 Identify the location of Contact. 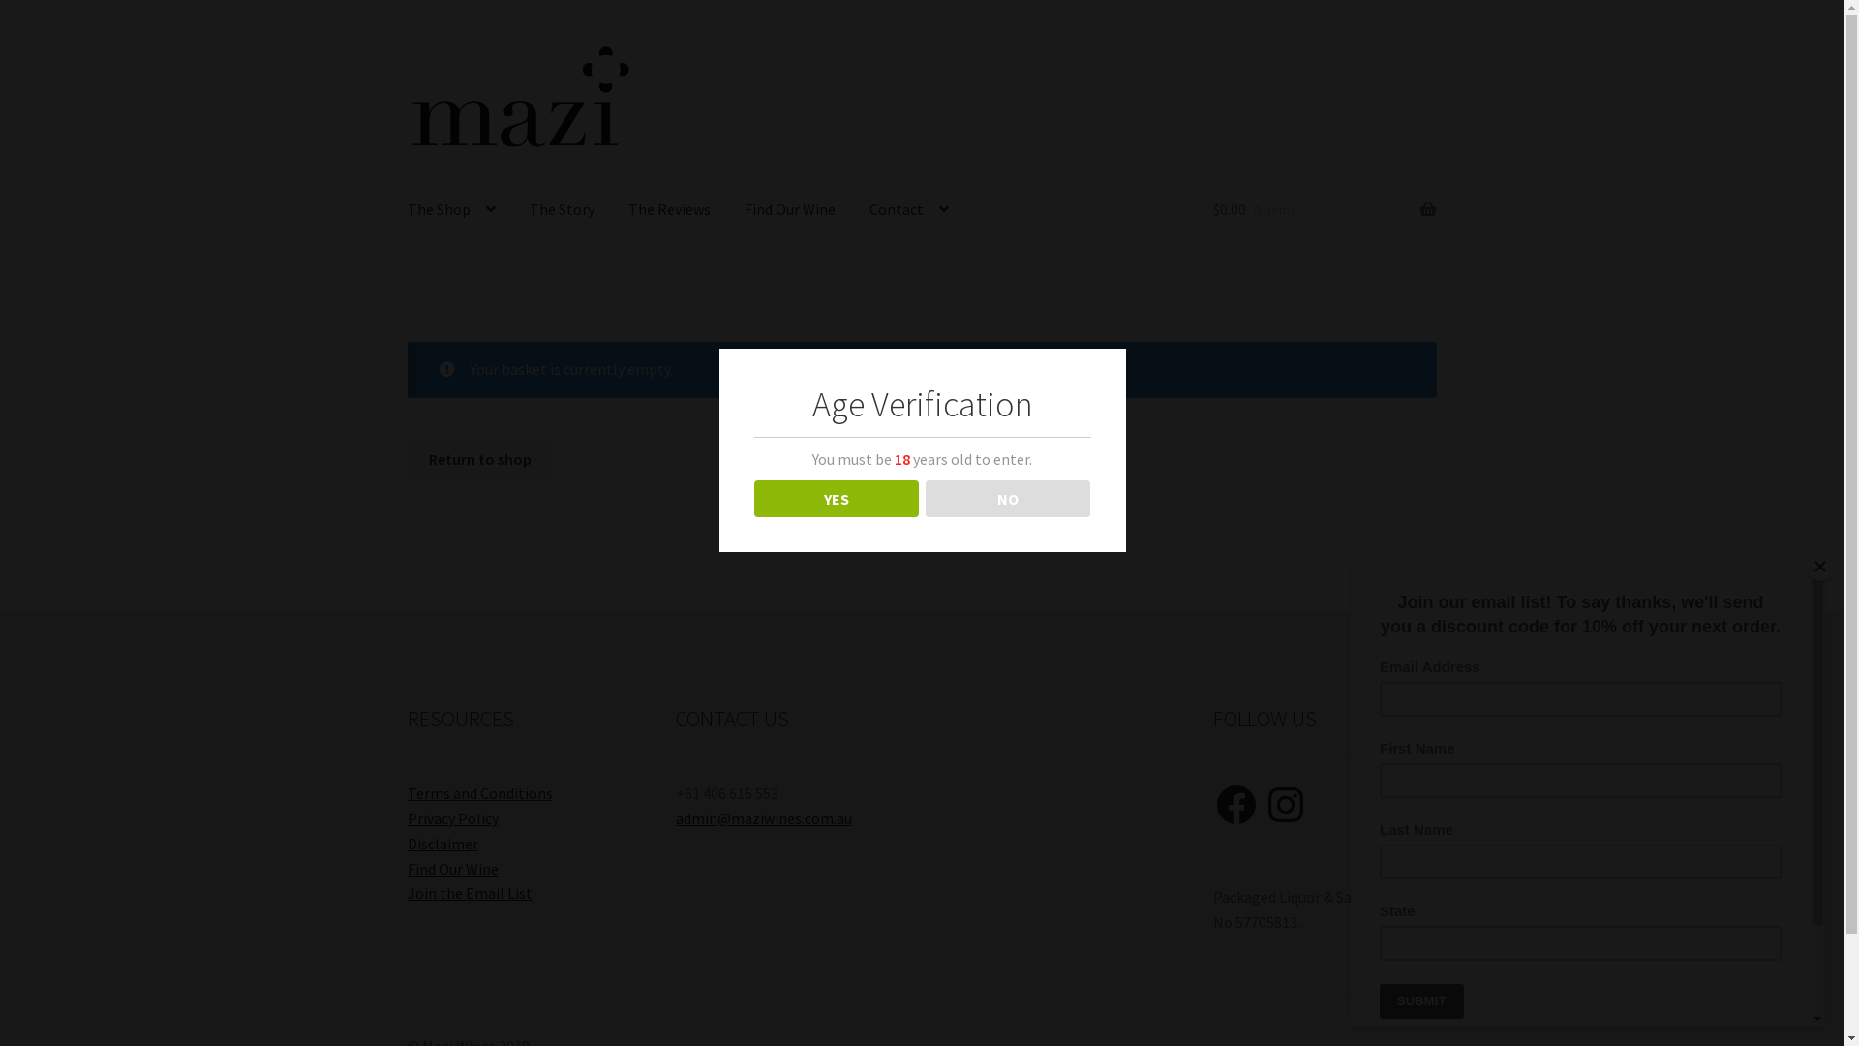
(909, 210).